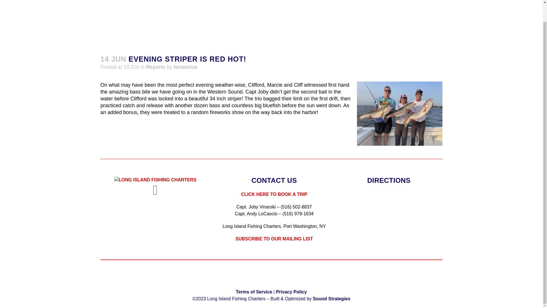 The image size is (547, 308). I want to click on locascioa, so click(185, 67).